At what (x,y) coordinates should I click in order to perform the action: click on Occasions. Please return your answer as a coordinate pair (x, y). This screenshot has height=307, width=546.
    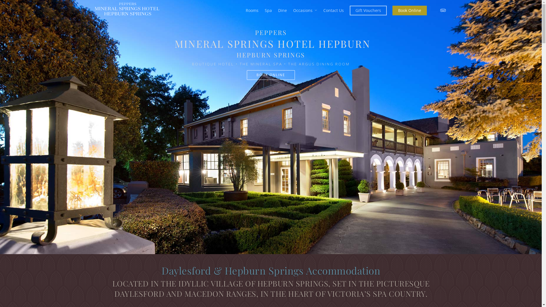
    Looking at the image, I should click on (305, 11).